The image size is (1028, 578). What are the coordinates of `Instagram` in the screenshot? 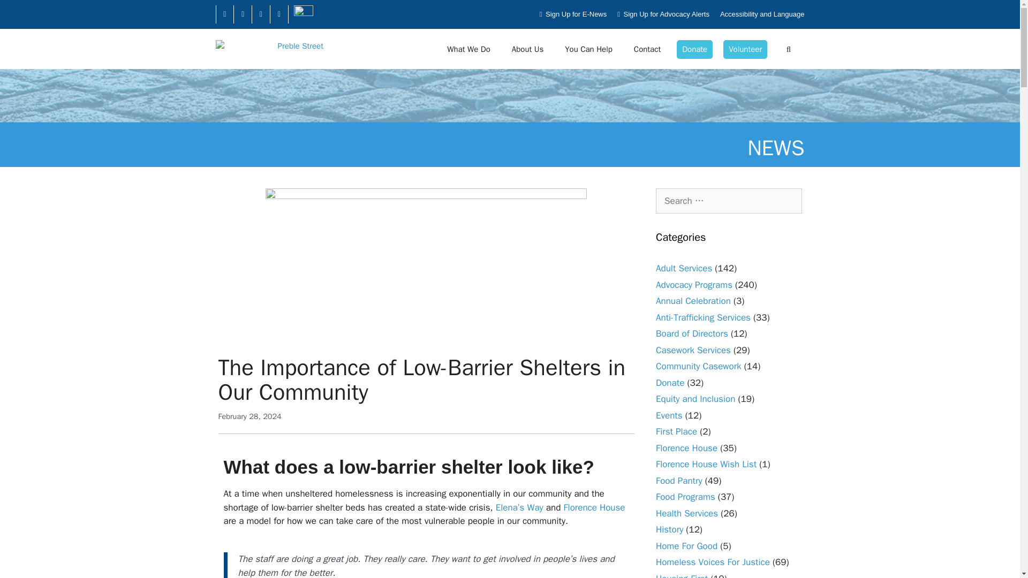 It's located at (278, 14).